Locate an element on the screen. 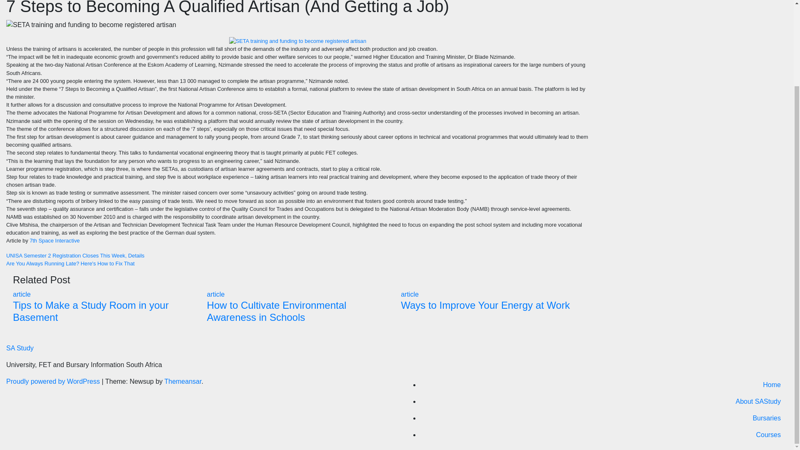 Image resolution: width=800 pixels, height=450 pixels. Permalink to: Ways to Improve Your Energy at Work is located at coordinates (485, 305).